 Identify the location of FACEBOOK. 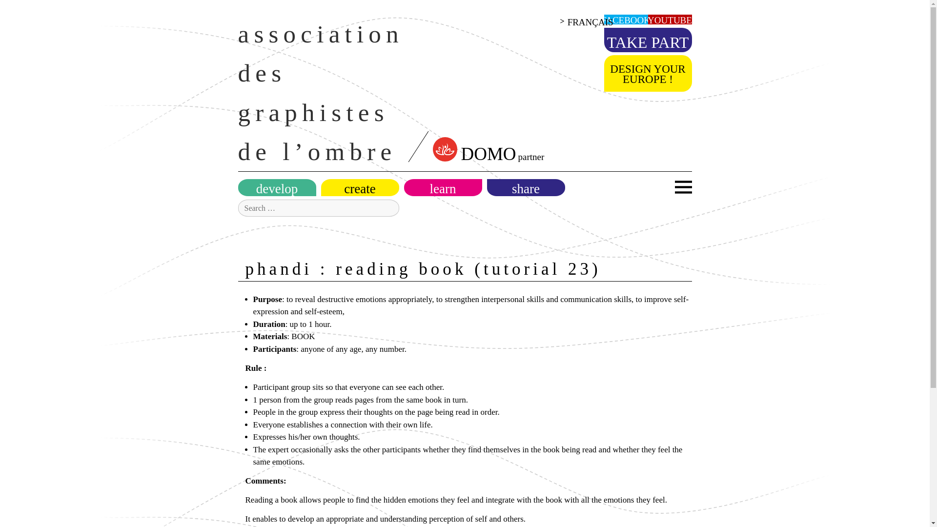
(626, 20).